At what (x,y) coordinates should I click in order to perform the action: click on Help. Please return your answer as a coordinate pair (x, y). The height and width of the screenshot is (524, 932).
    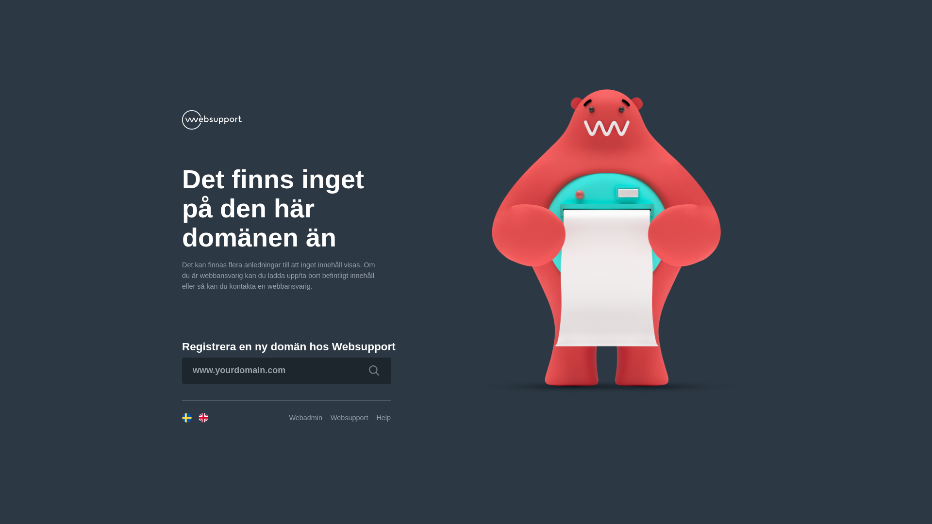
    Looking at the image, I should click on (383, 418).